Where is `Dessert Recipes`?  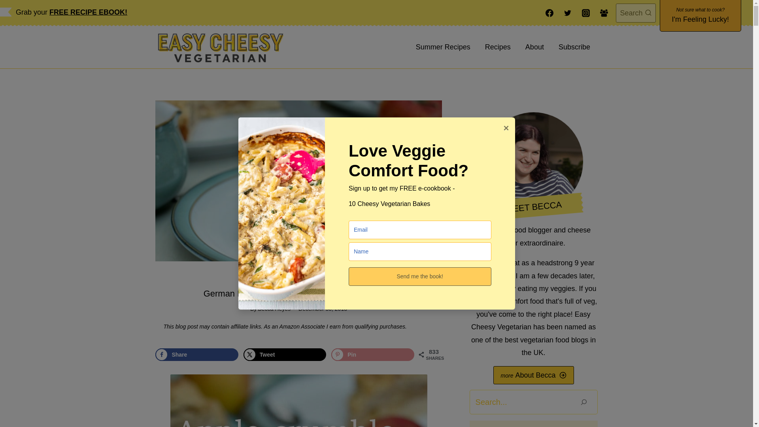
Dessert Recipes is located at coordinates (334, 278).